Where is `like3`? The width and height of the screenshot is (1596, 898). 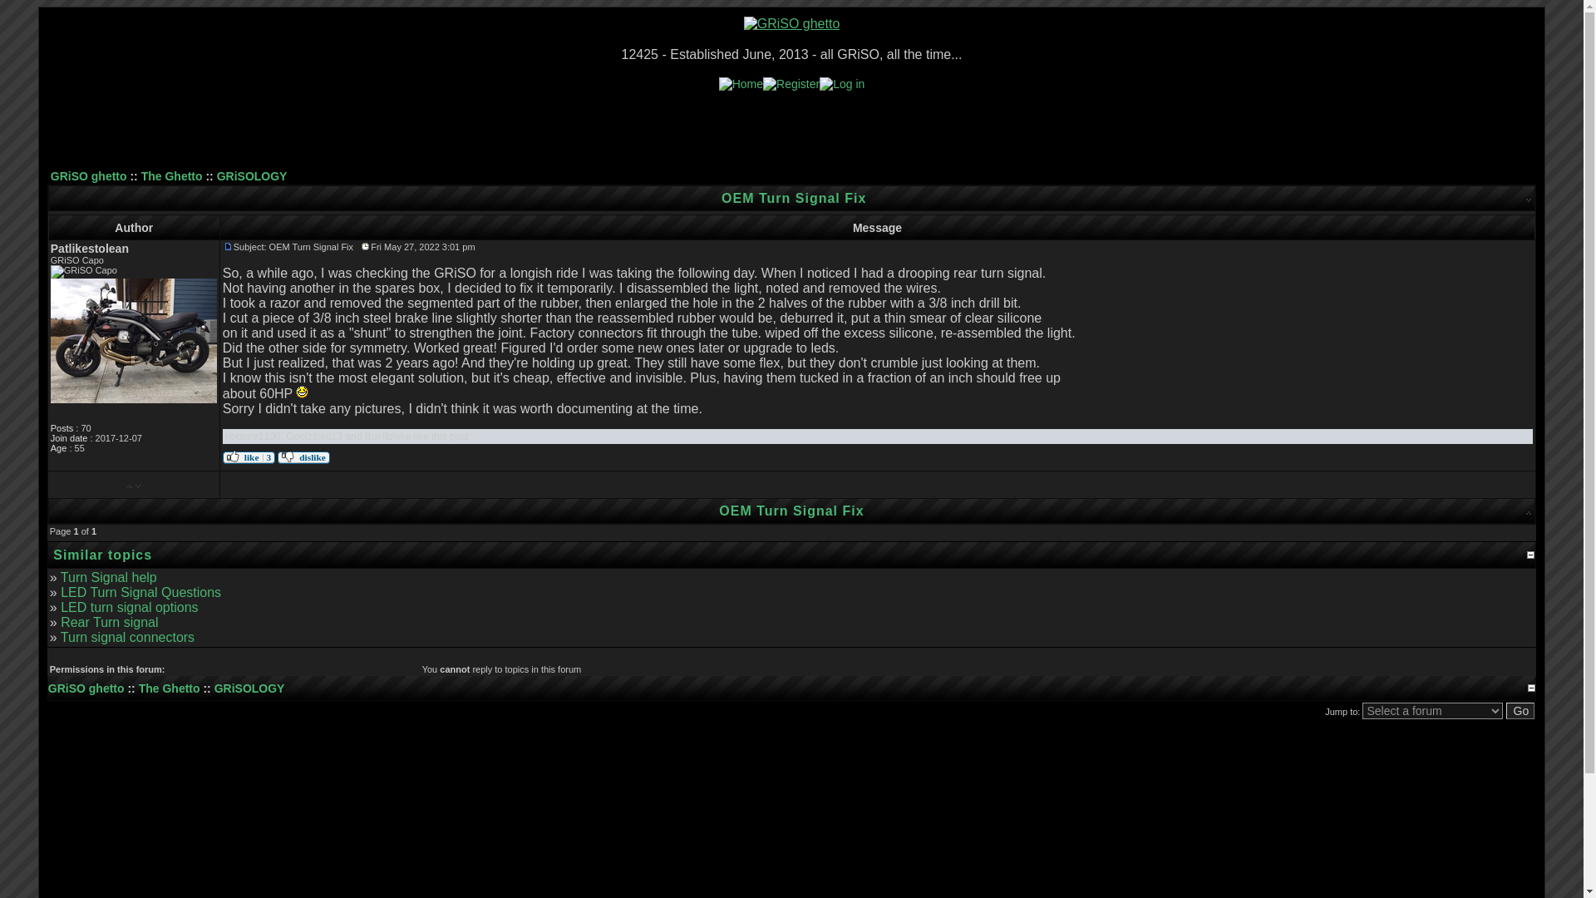
like3 is located at coordinates (249, 457).